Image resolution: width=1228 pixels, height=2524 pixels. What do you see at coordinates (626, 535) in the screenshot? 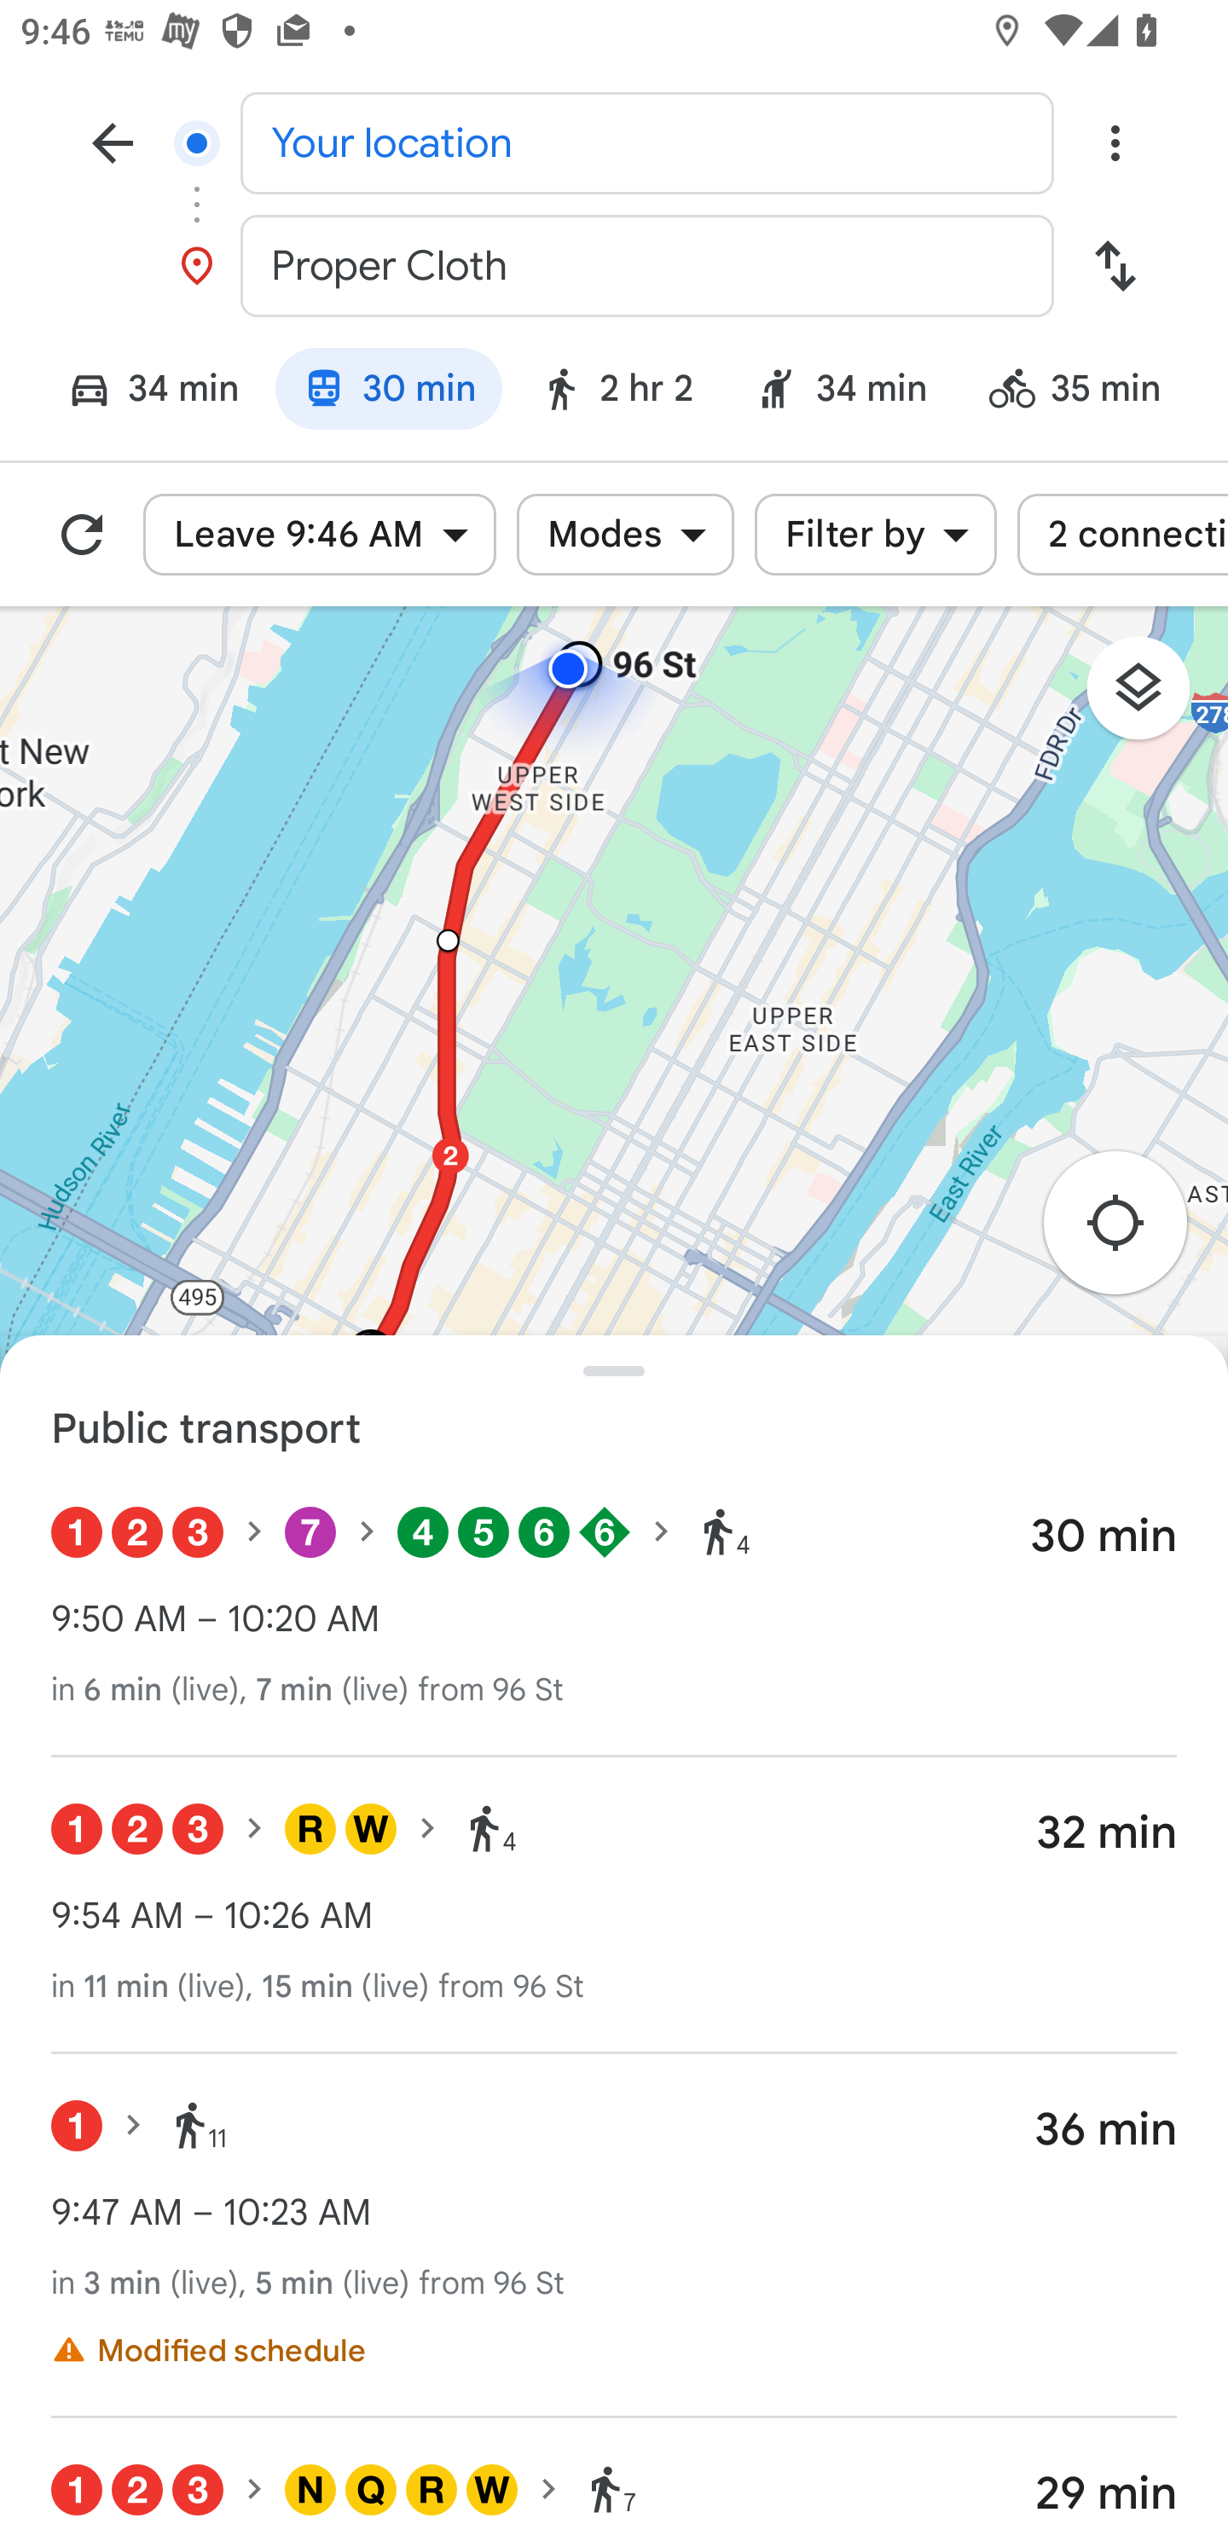
I see `Modes` at bounding box center [626, 535].